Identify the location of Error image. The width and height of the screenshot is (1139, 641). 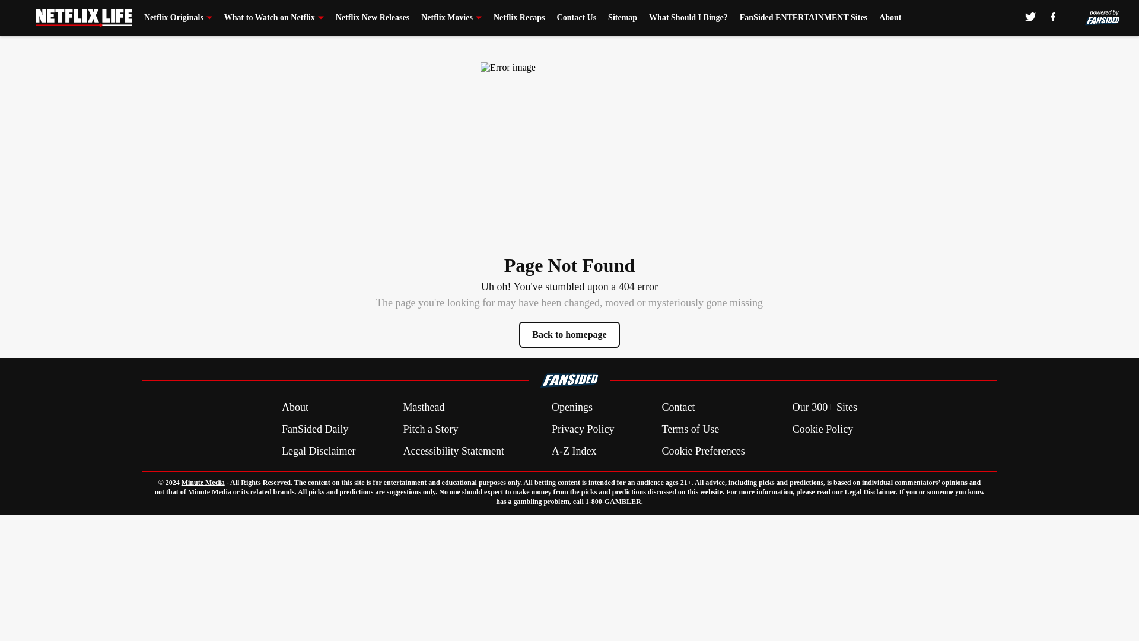
(569, 151).